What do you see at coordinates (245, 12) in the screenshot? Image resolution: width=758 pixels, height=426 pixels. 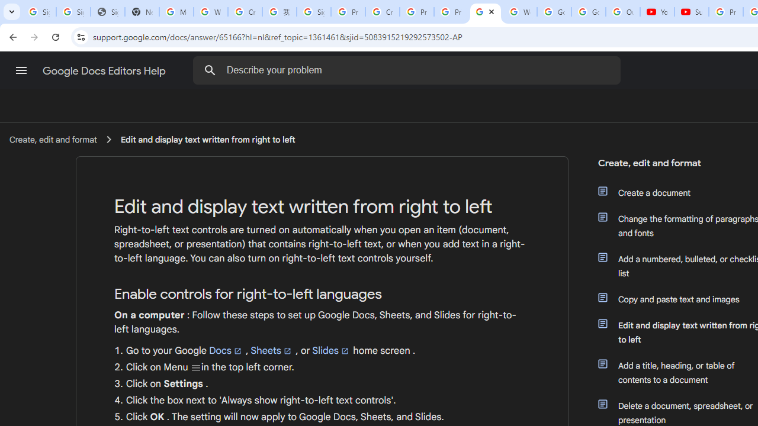 I see `Create your Google Account` at bounding box center [245, 12].